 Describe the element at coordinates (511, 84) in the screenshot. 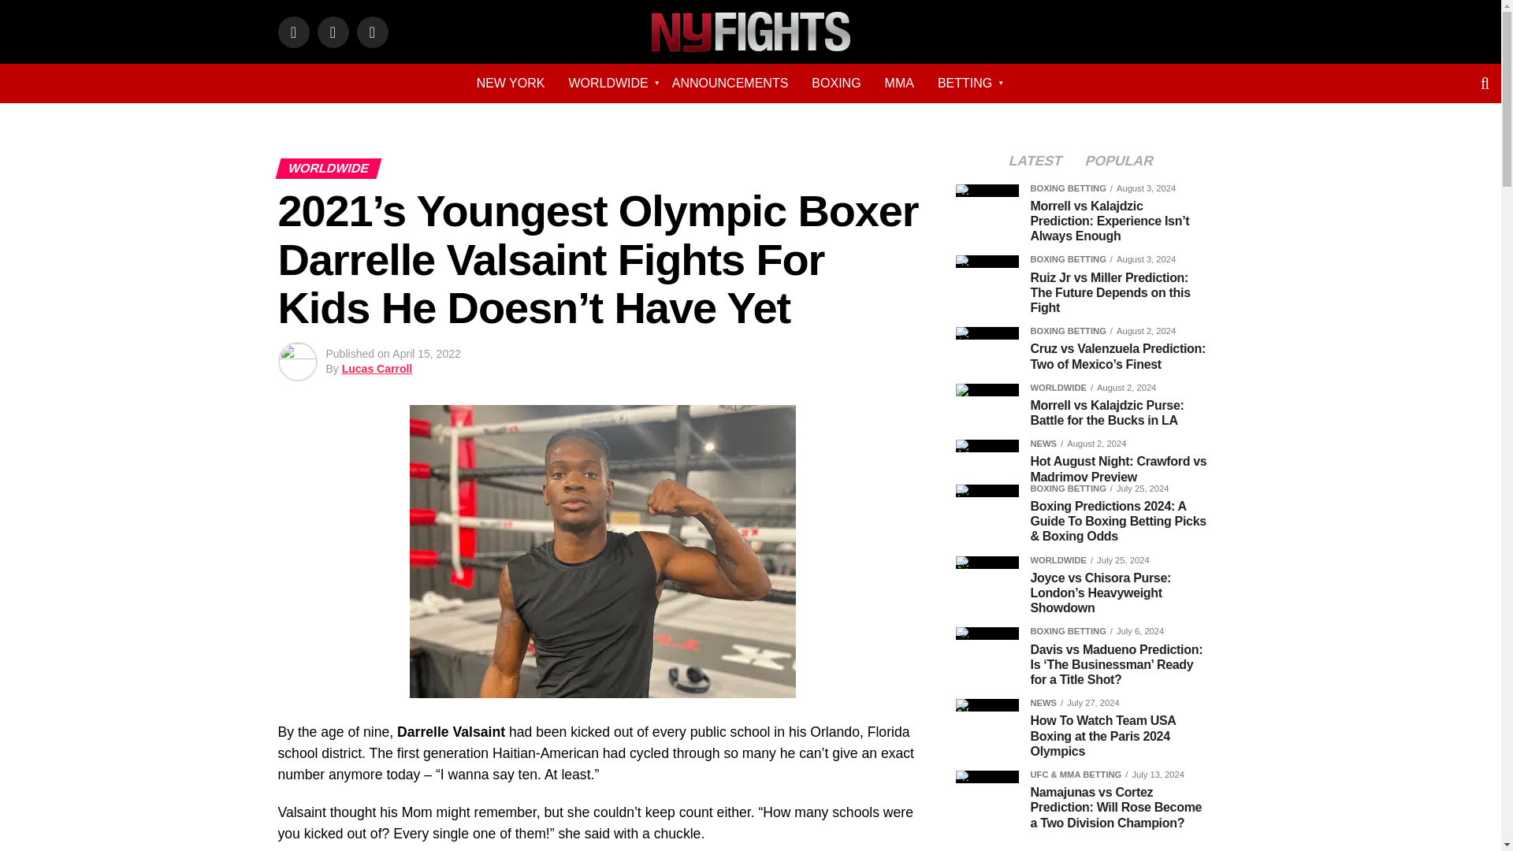

I see `NEW YORK` at that location.